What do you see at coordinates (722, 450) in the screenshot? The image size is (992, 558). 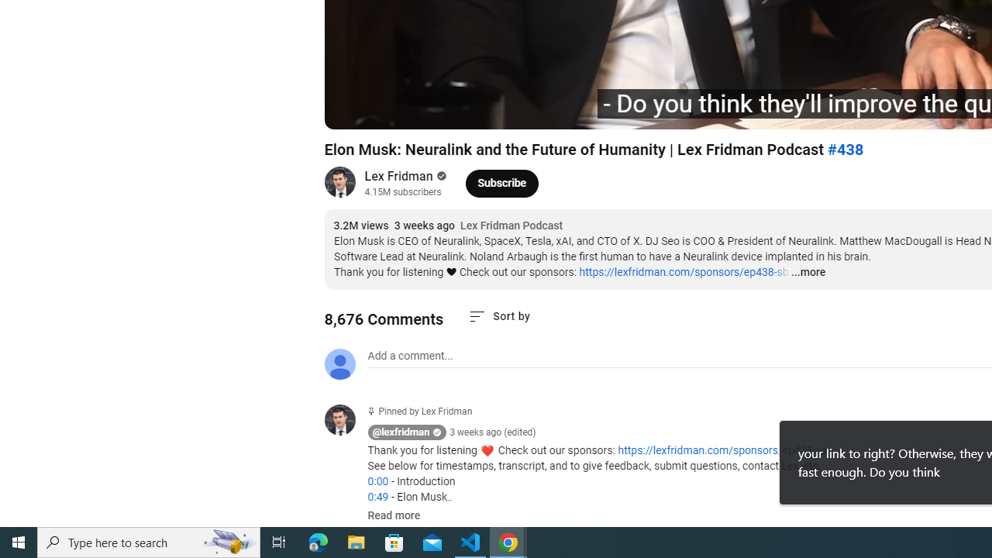 I see `https://lexfridman.com/sponsors/ep438-sa` at bounding box center [722, 450].